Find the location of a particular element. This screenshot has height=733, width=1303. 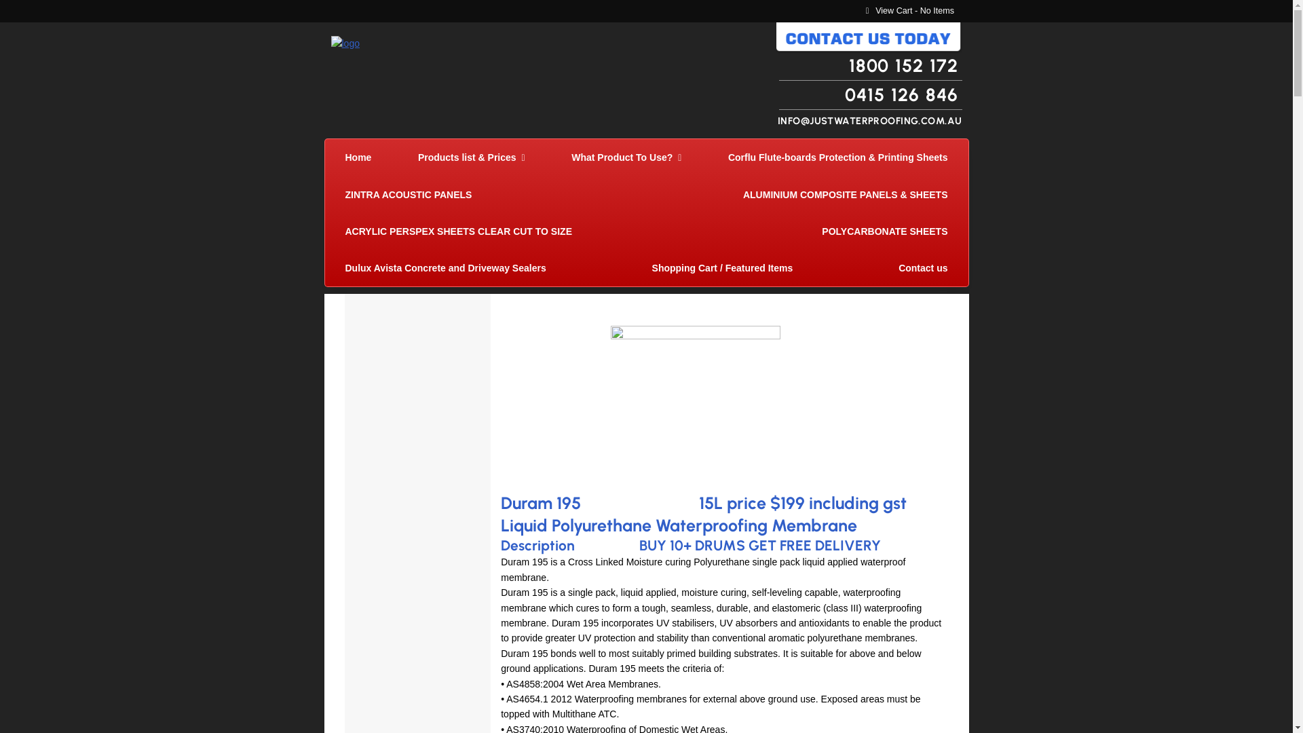

ACRYLIC PERSPEX SHEETS CLEAR CUT TO SIZE is located at coordinates (459, 231).